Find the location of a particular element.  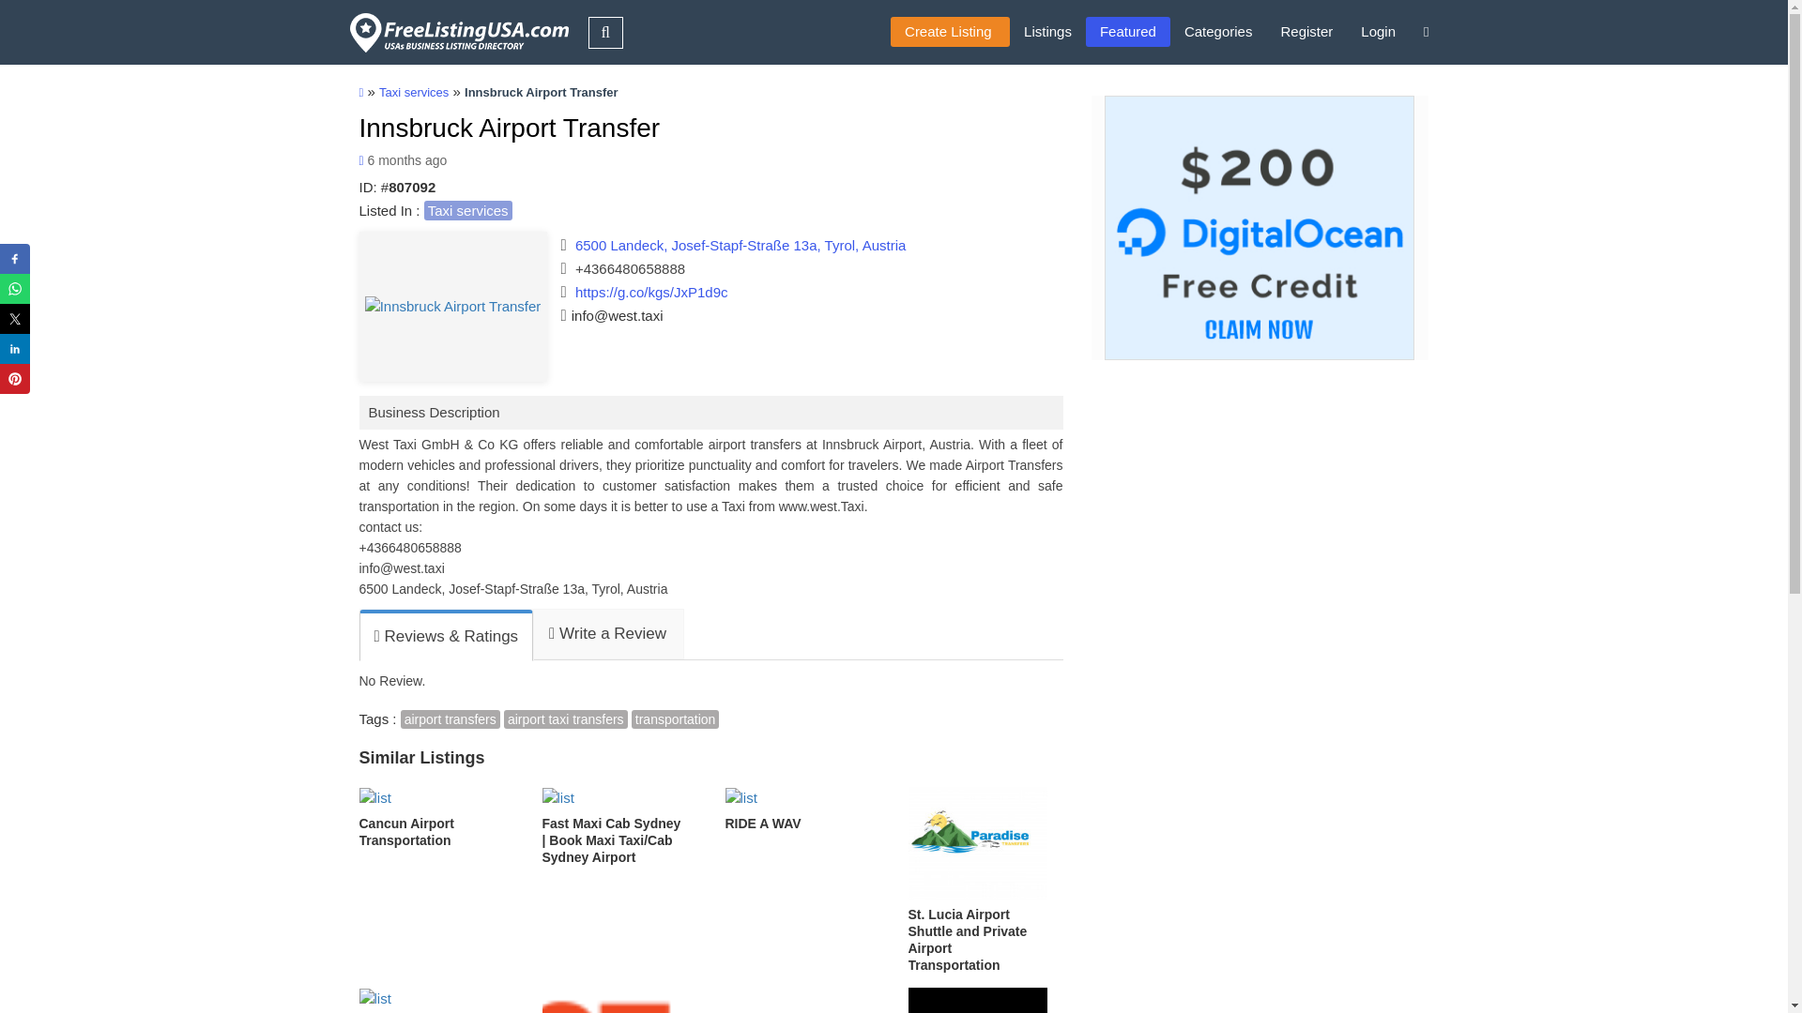

Taxi services is located at coordinates (413, 92).